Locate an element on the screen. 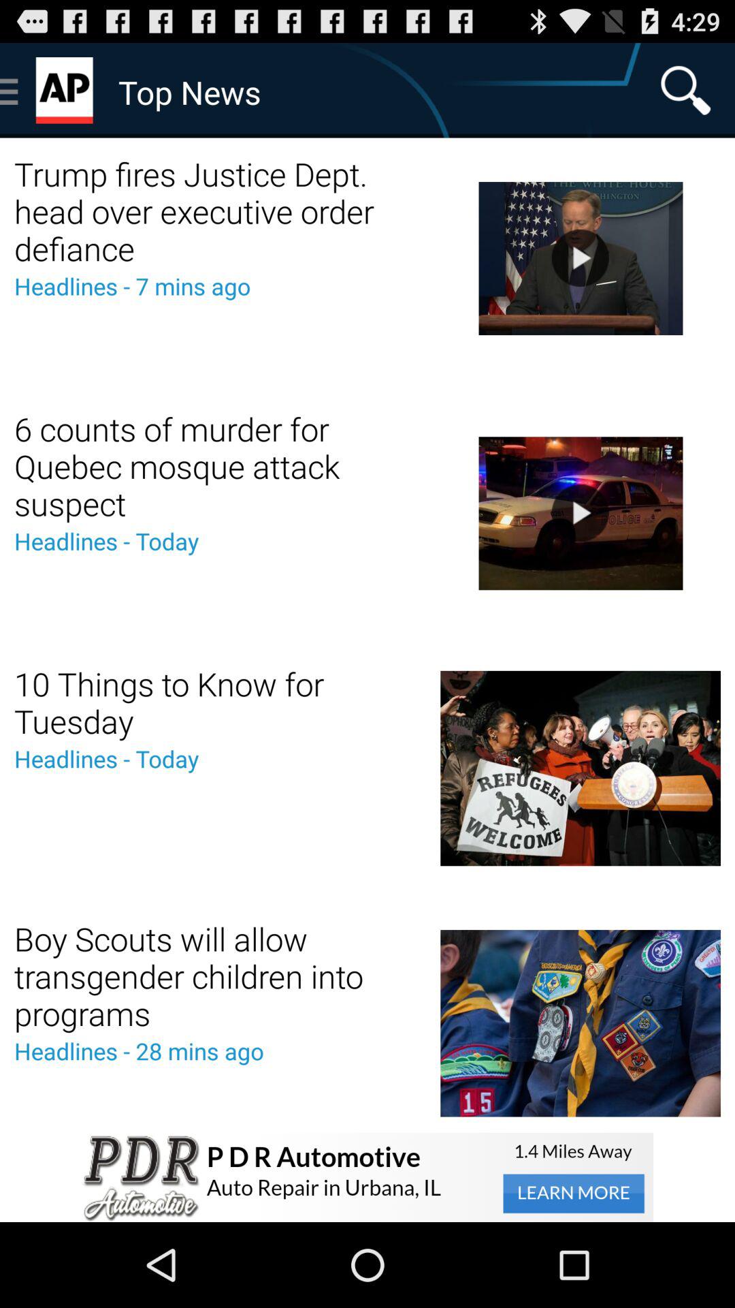 The image size is (735, 1308). advertisement is located at coordinates (367, 1177).